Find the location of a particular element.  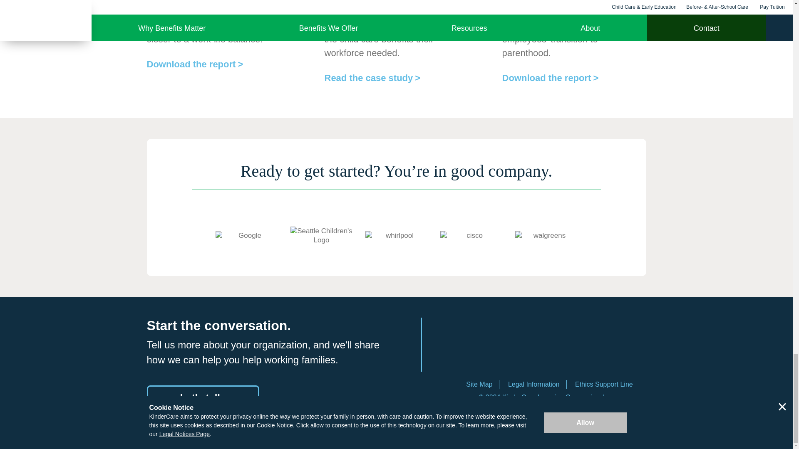

Download the report is located at coordinates (194, 64).